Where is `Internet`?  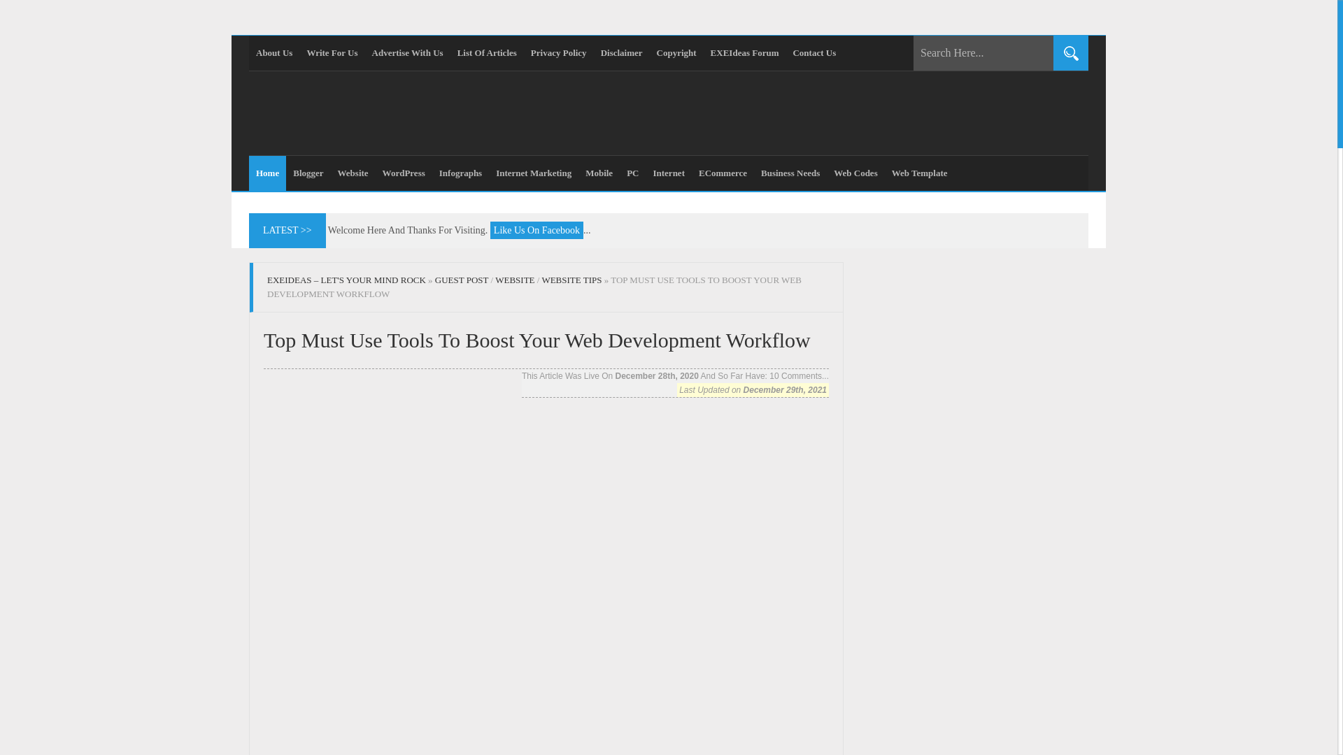 Internet is located at coordinates (669, 173).